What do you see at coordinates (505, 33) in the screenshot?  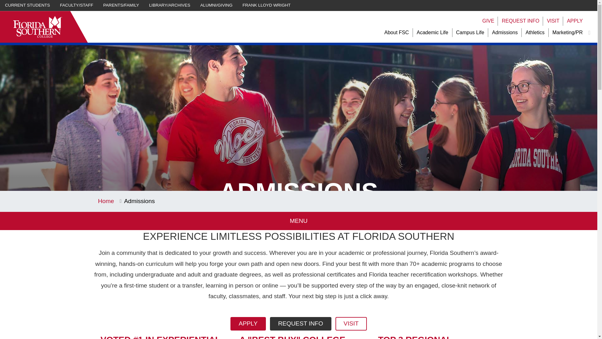 I see `Admissions` at bounding box center [505, 33].